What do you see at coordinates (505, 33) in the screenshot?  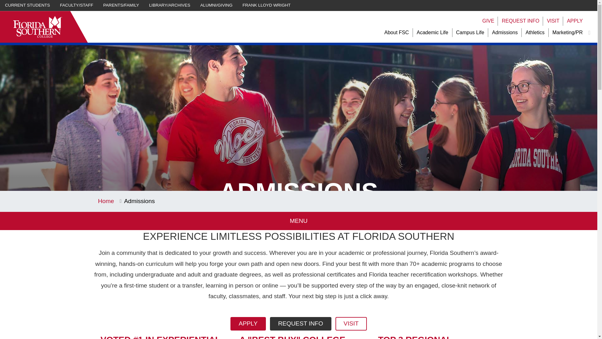 I see `Admissions` at bounding box center [505, 33].